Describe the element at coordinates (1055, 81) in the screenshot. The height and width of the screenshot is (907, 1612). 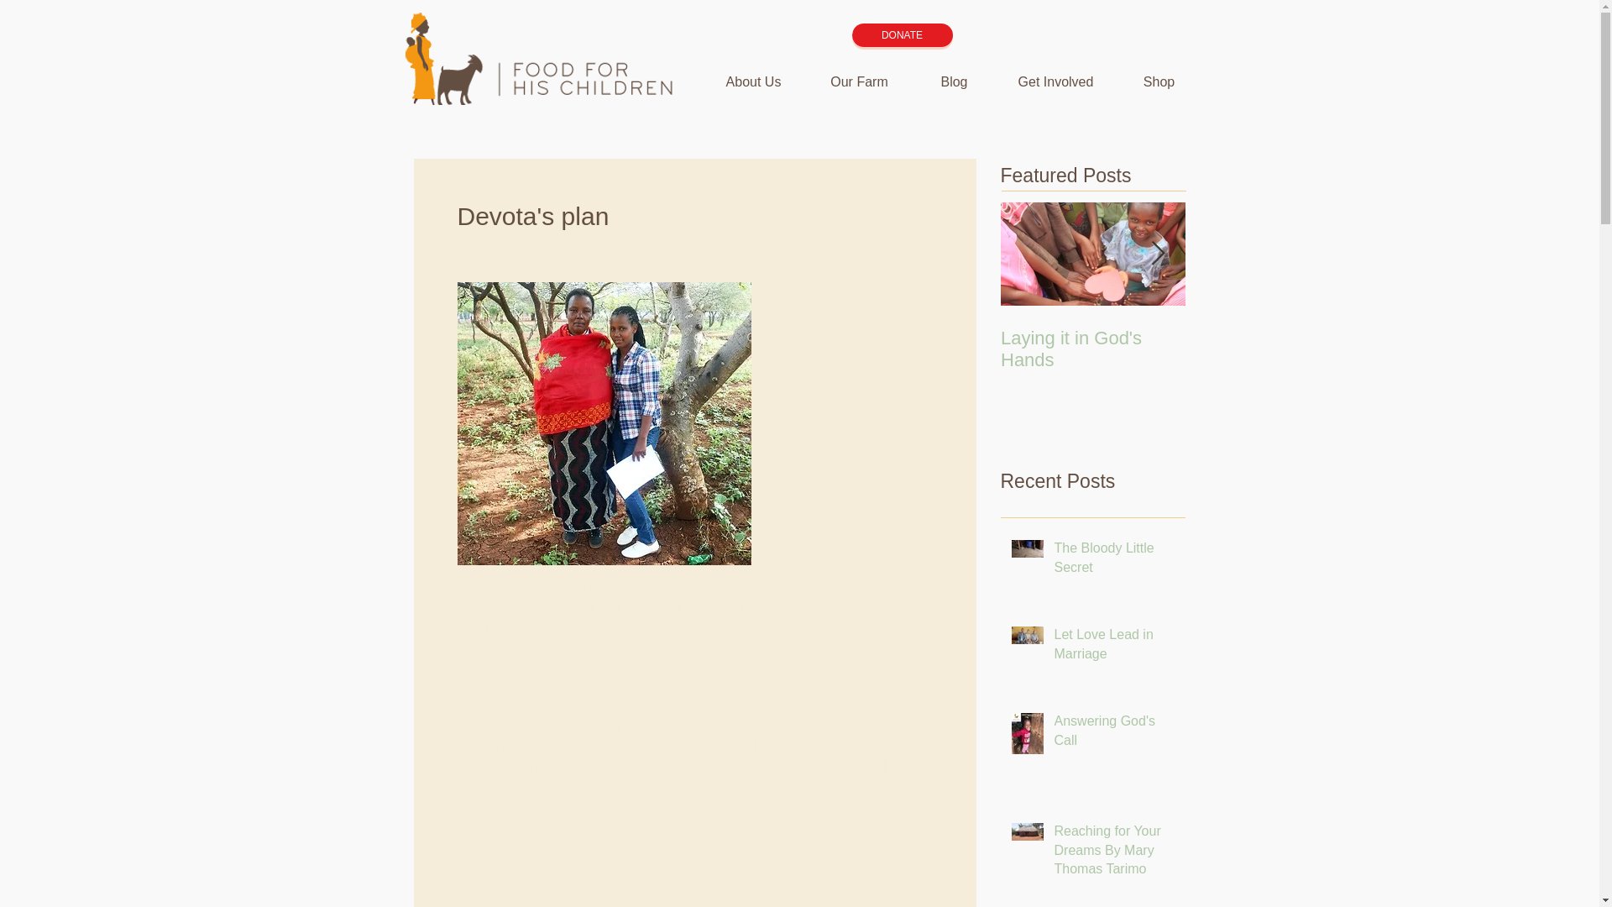
I see `Get Involved` at that location.